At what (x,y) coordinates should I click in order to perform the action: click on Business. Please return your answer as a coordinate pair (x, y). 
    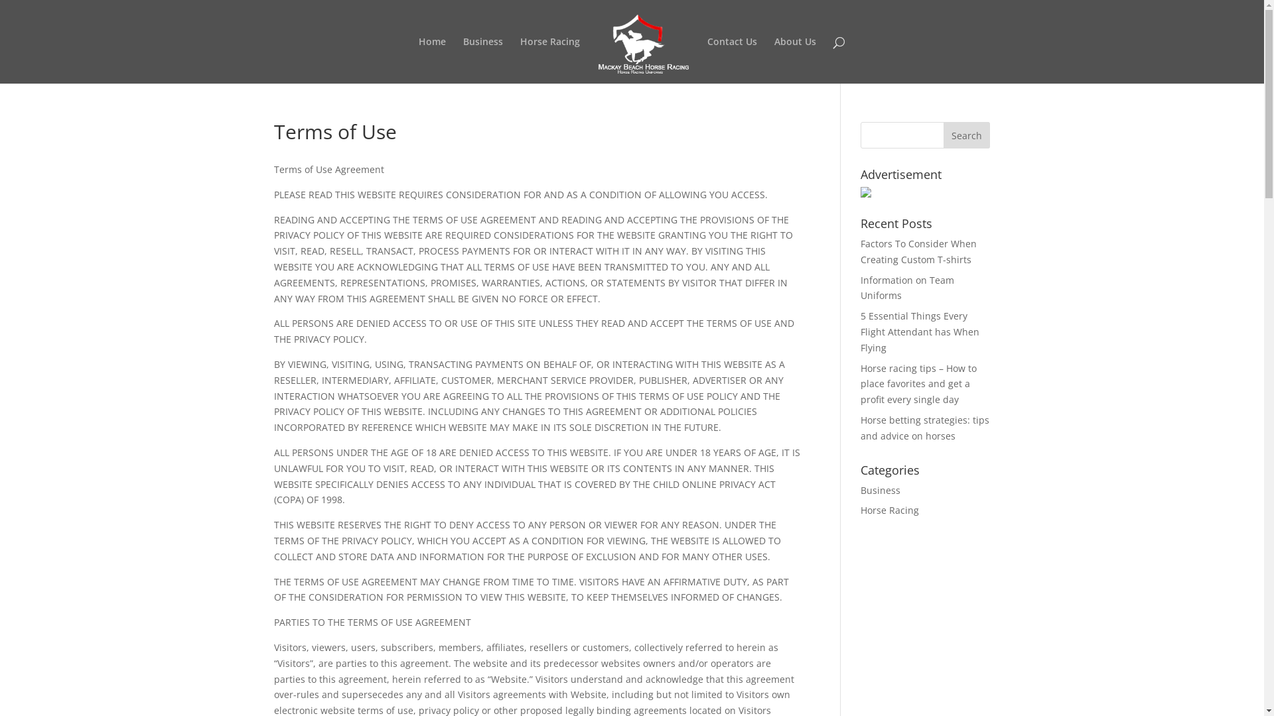
    Looking at the image, I should click on (881, 491).